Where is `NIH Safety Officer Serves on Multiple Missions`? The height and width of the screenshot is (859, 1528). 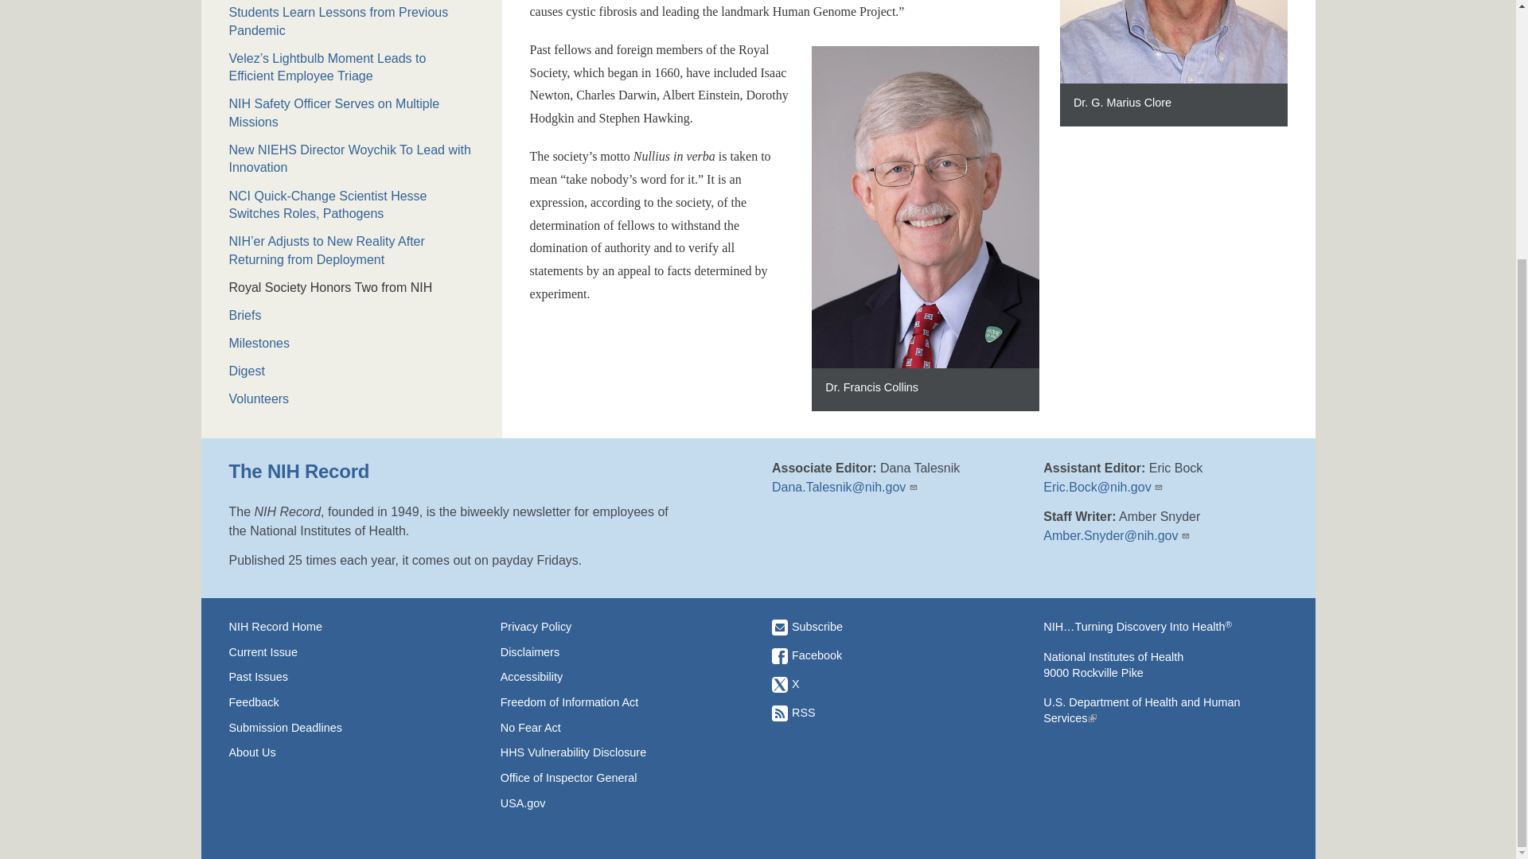 NIH Safety Officer Serves on Multiple Missions is located at coordinates (352, 113).